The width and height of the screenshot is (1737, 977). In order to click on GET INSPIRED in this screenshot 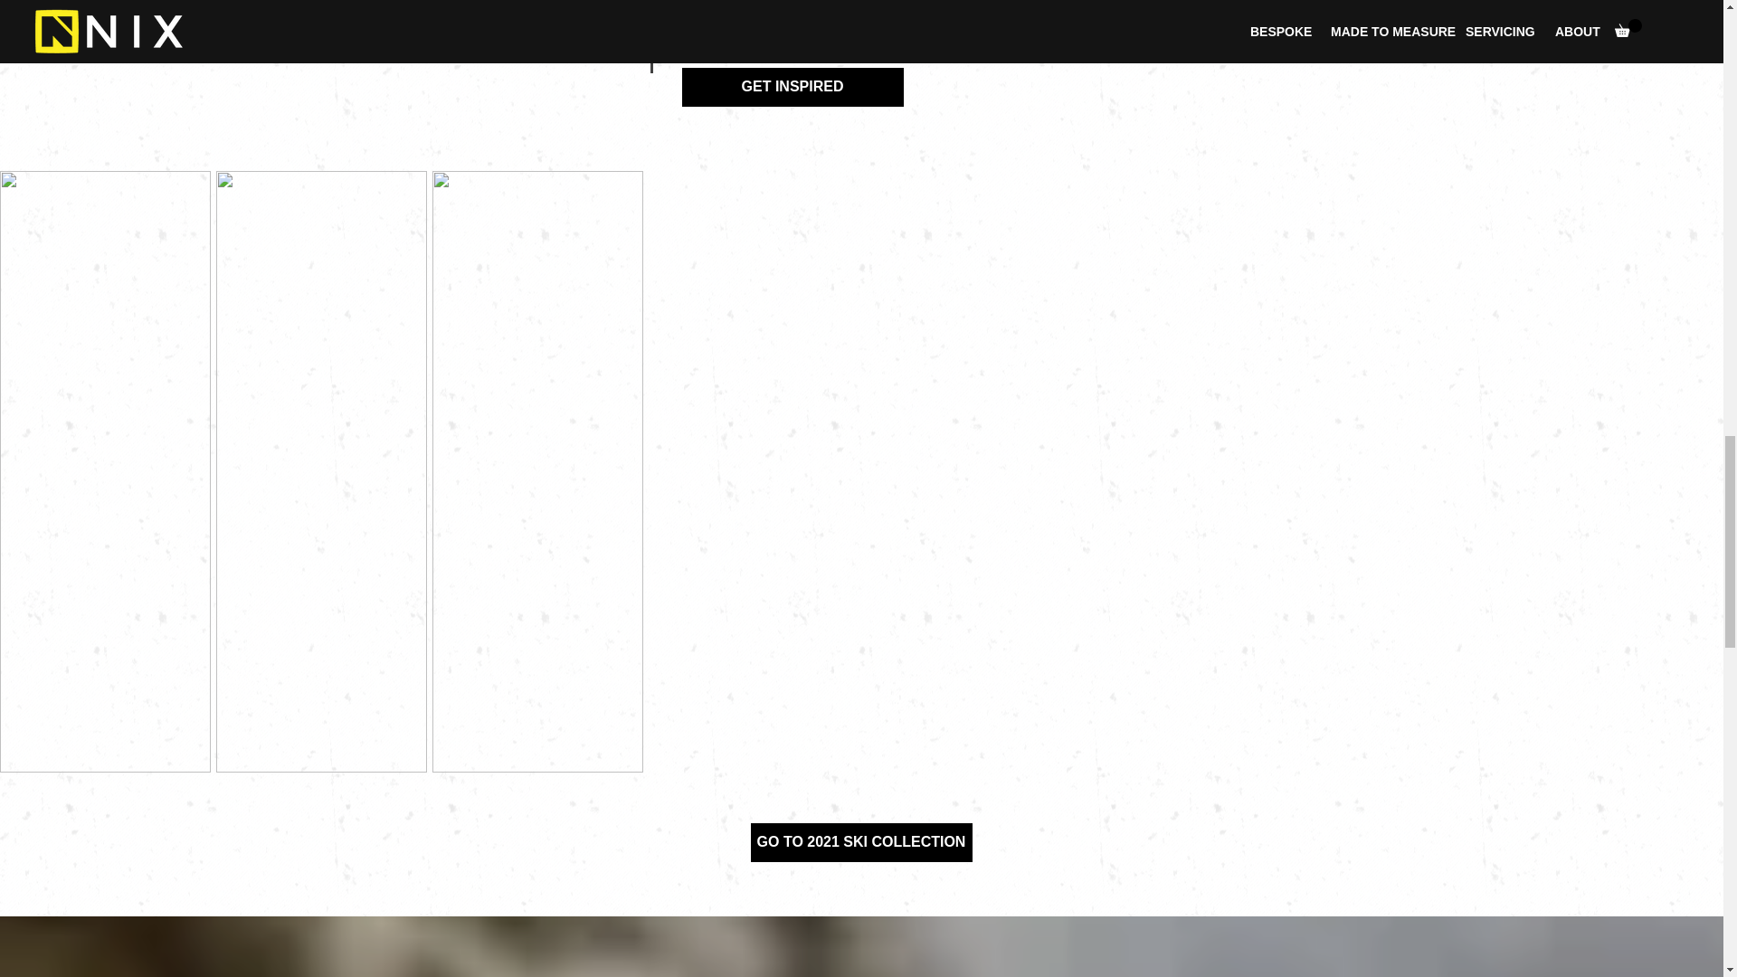, I will do `click(792, 87)`.